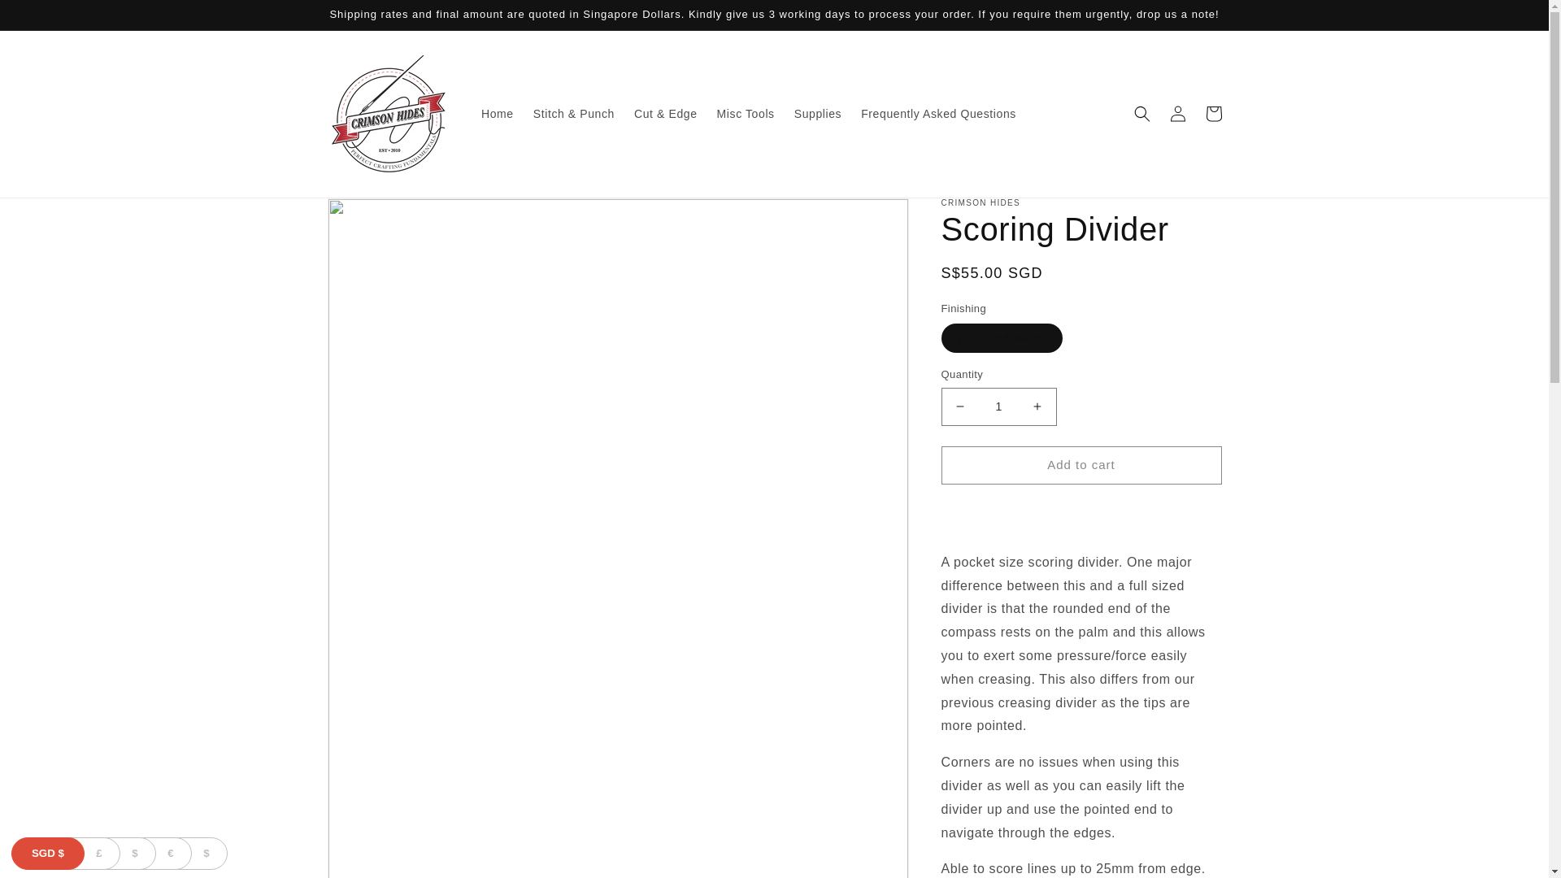 The image size is (1561, 878). Describe the element at coordinates (746, 113) in the screenshot. I see `Misc Tools` at that location.